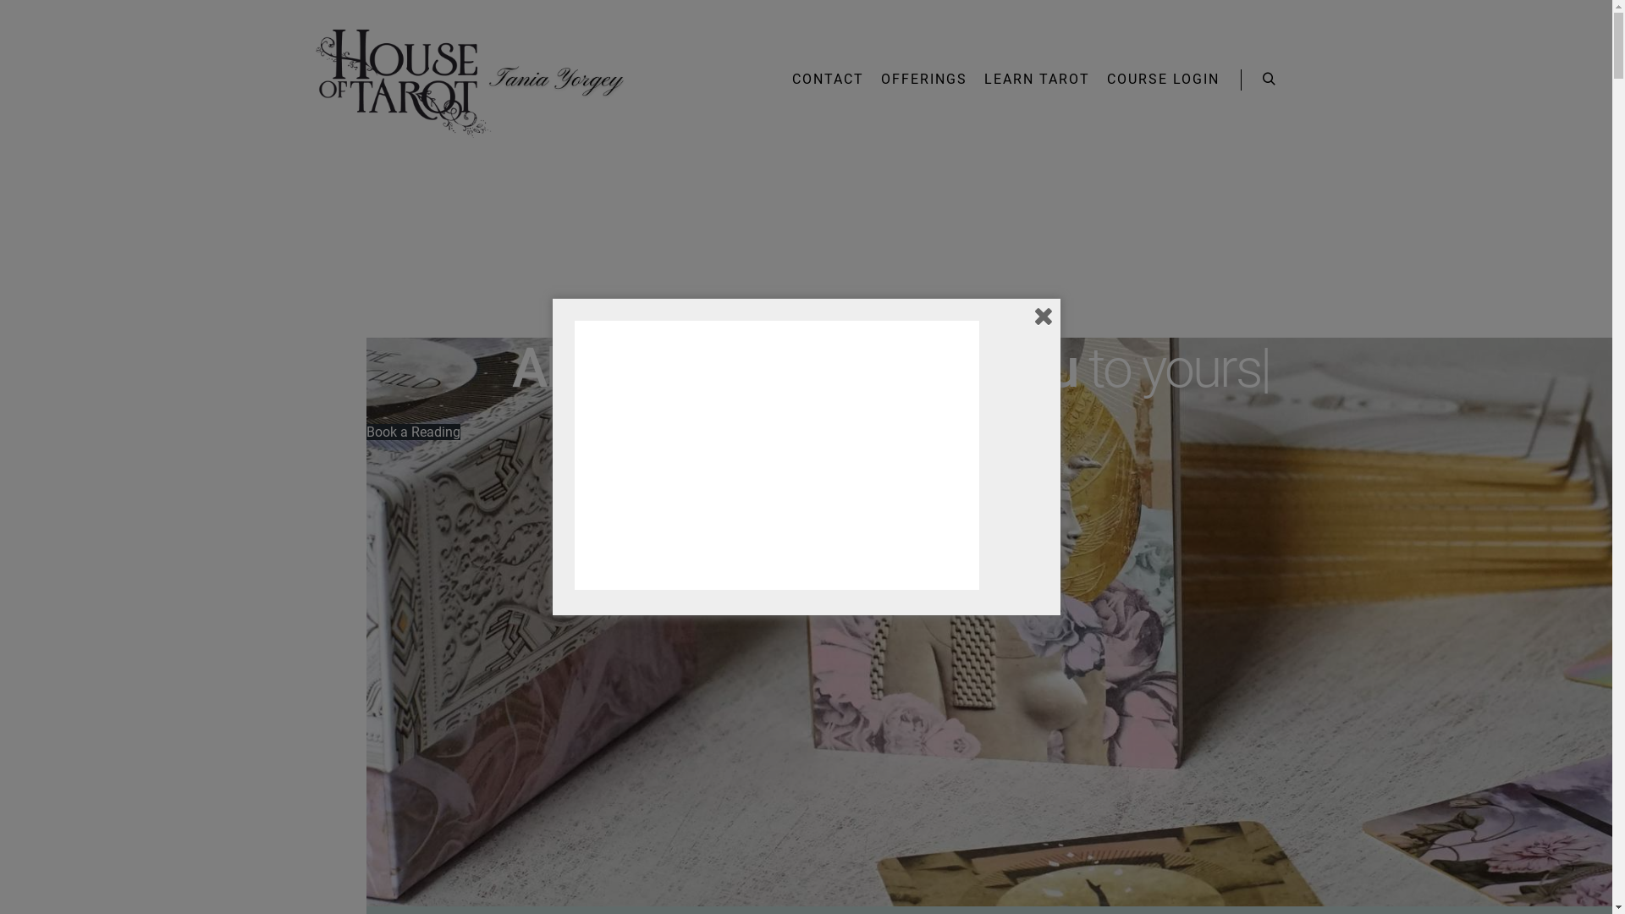 This screenshot has height=914, width=1625. I want to click on House of Tarot, so click(471, 80).